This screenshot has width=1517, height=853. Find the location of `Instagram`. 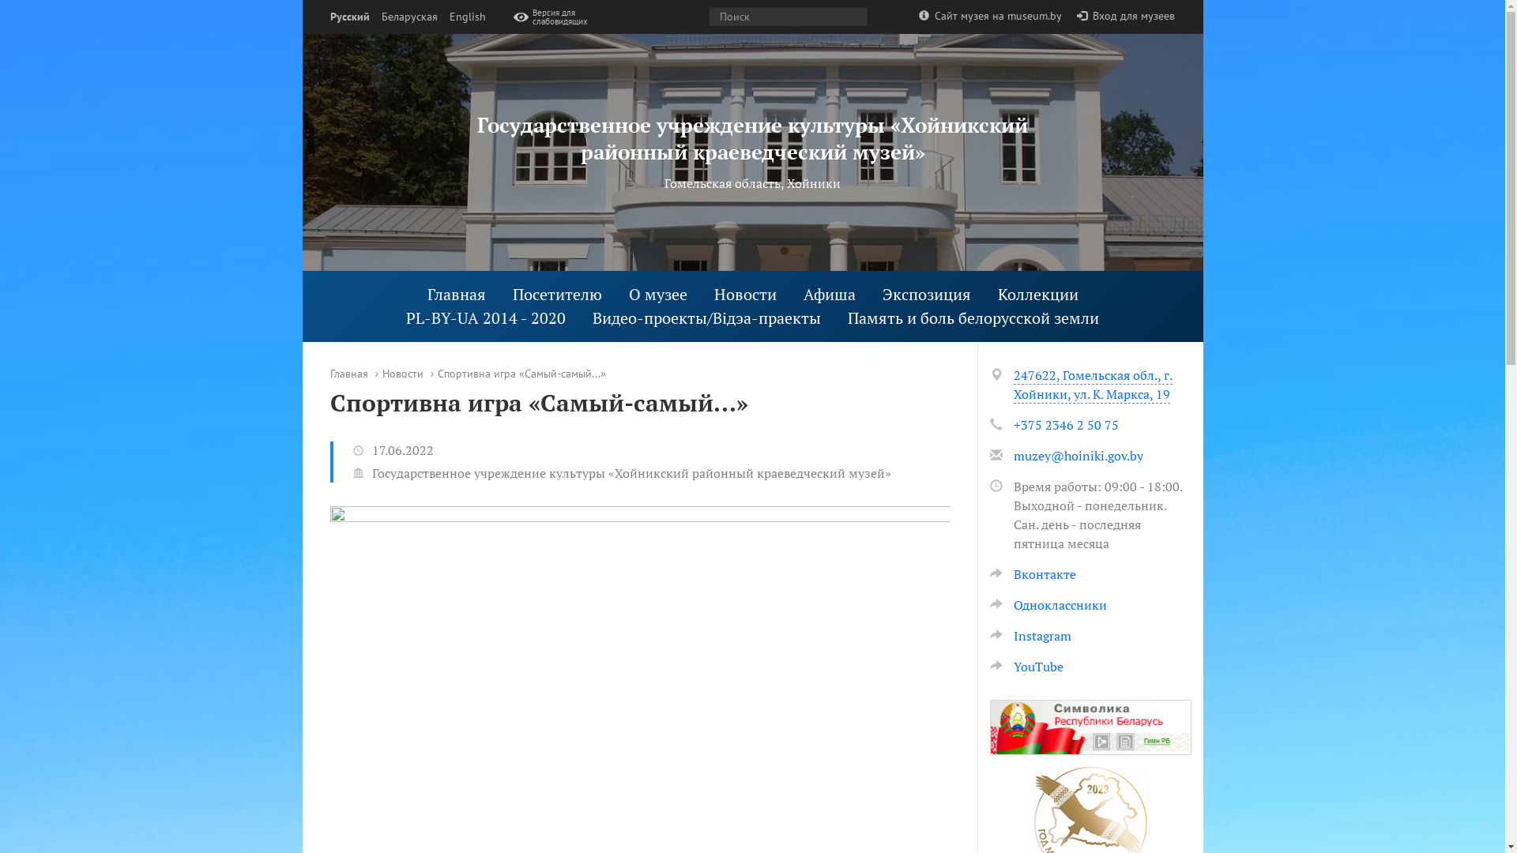

Instagram is located at coordinates (1030, 636).